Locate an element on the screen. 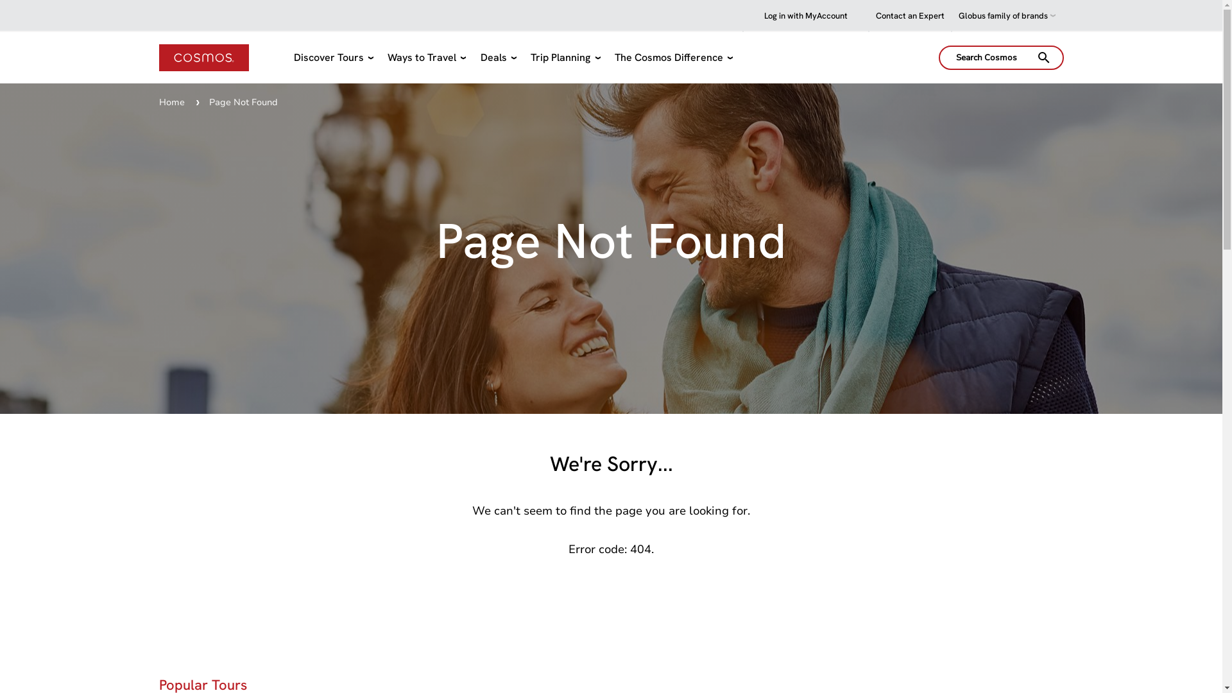 This screenshot has width=1232, height=693. Home is located at coordinates (172, 103).